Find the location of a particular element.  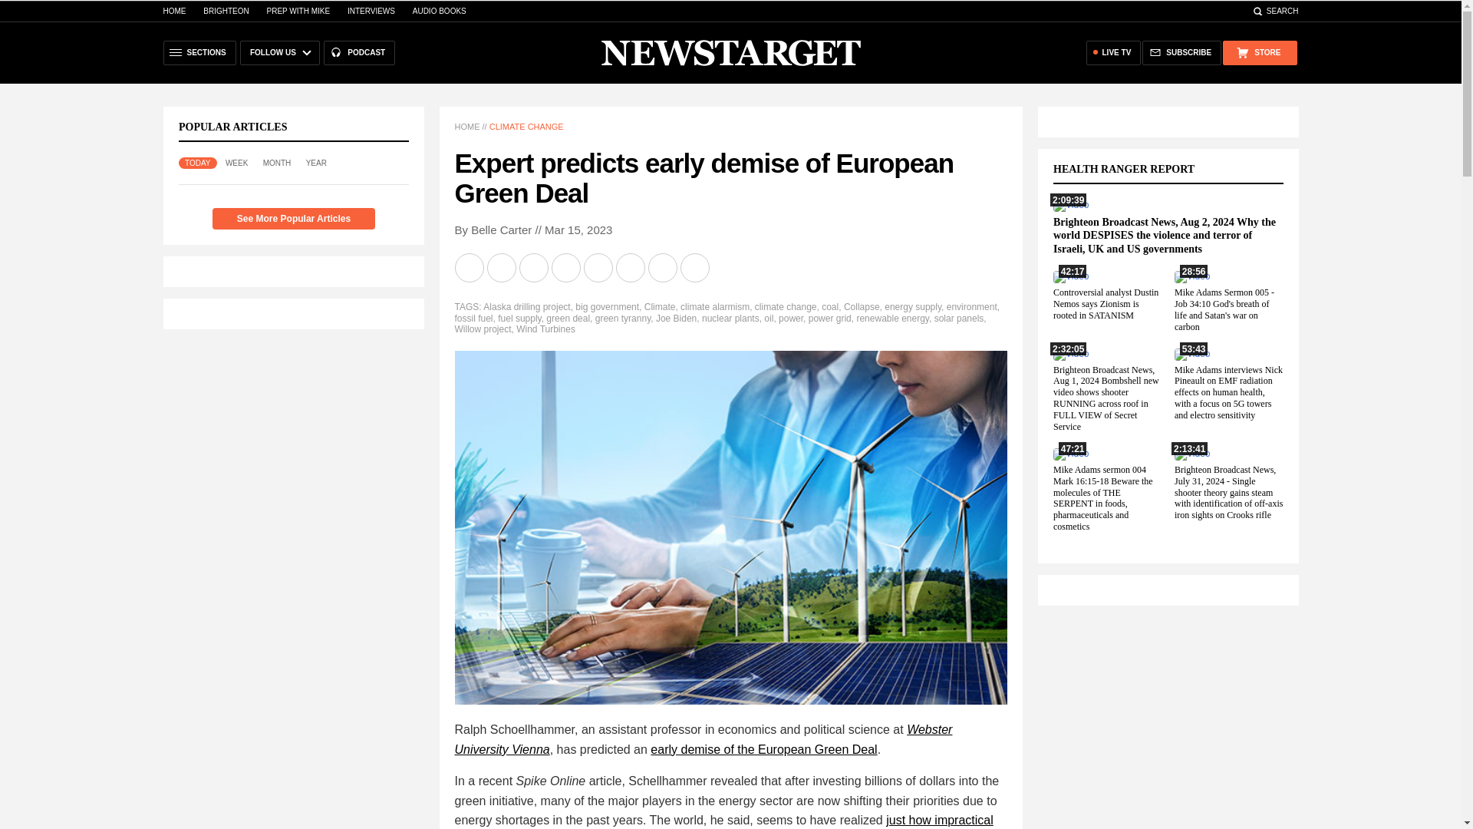

HOME is located at coordinates (466, 126).